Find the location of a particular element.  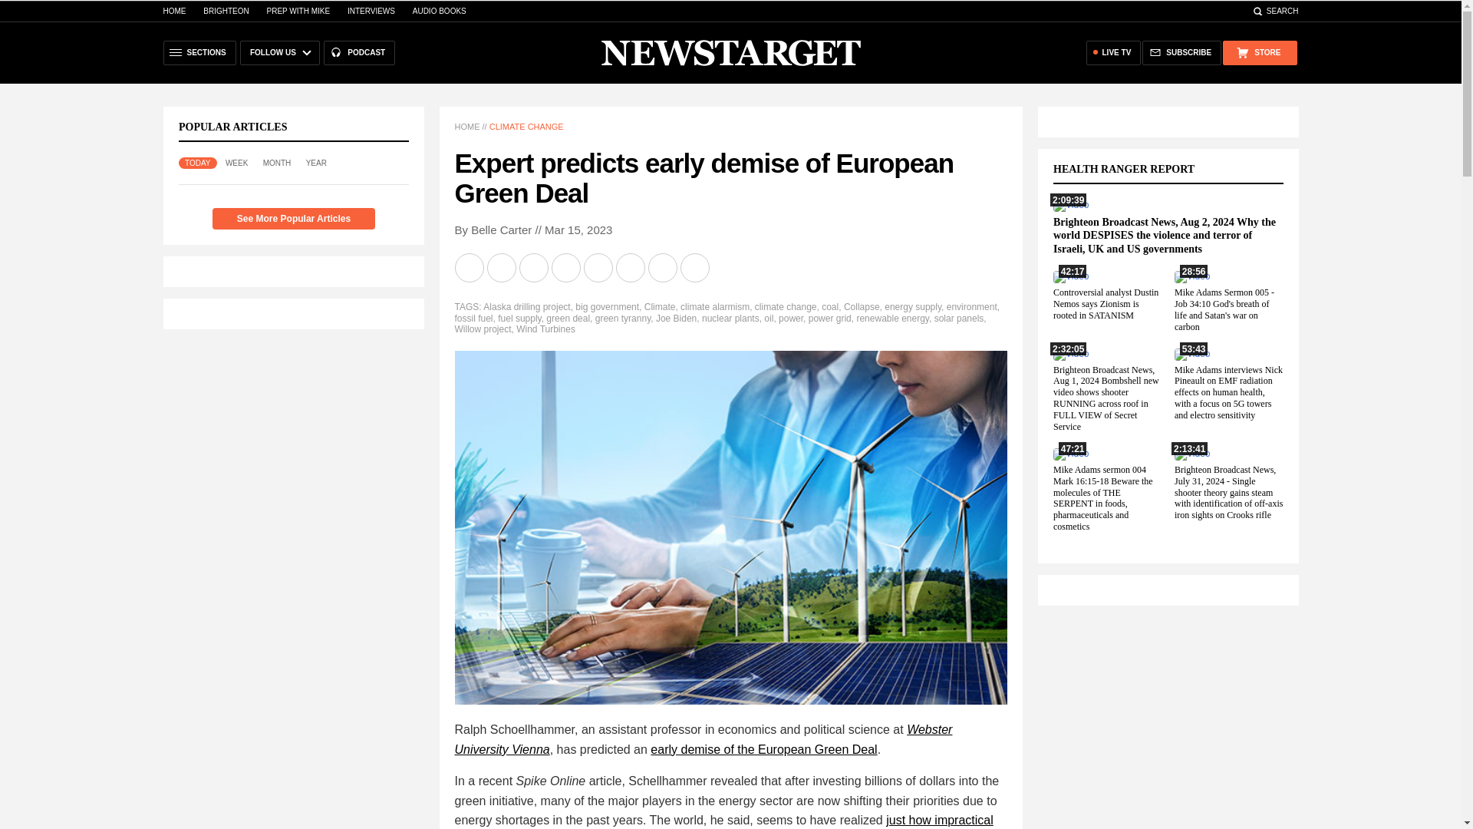

HOME is located at coordinates (466, 126).